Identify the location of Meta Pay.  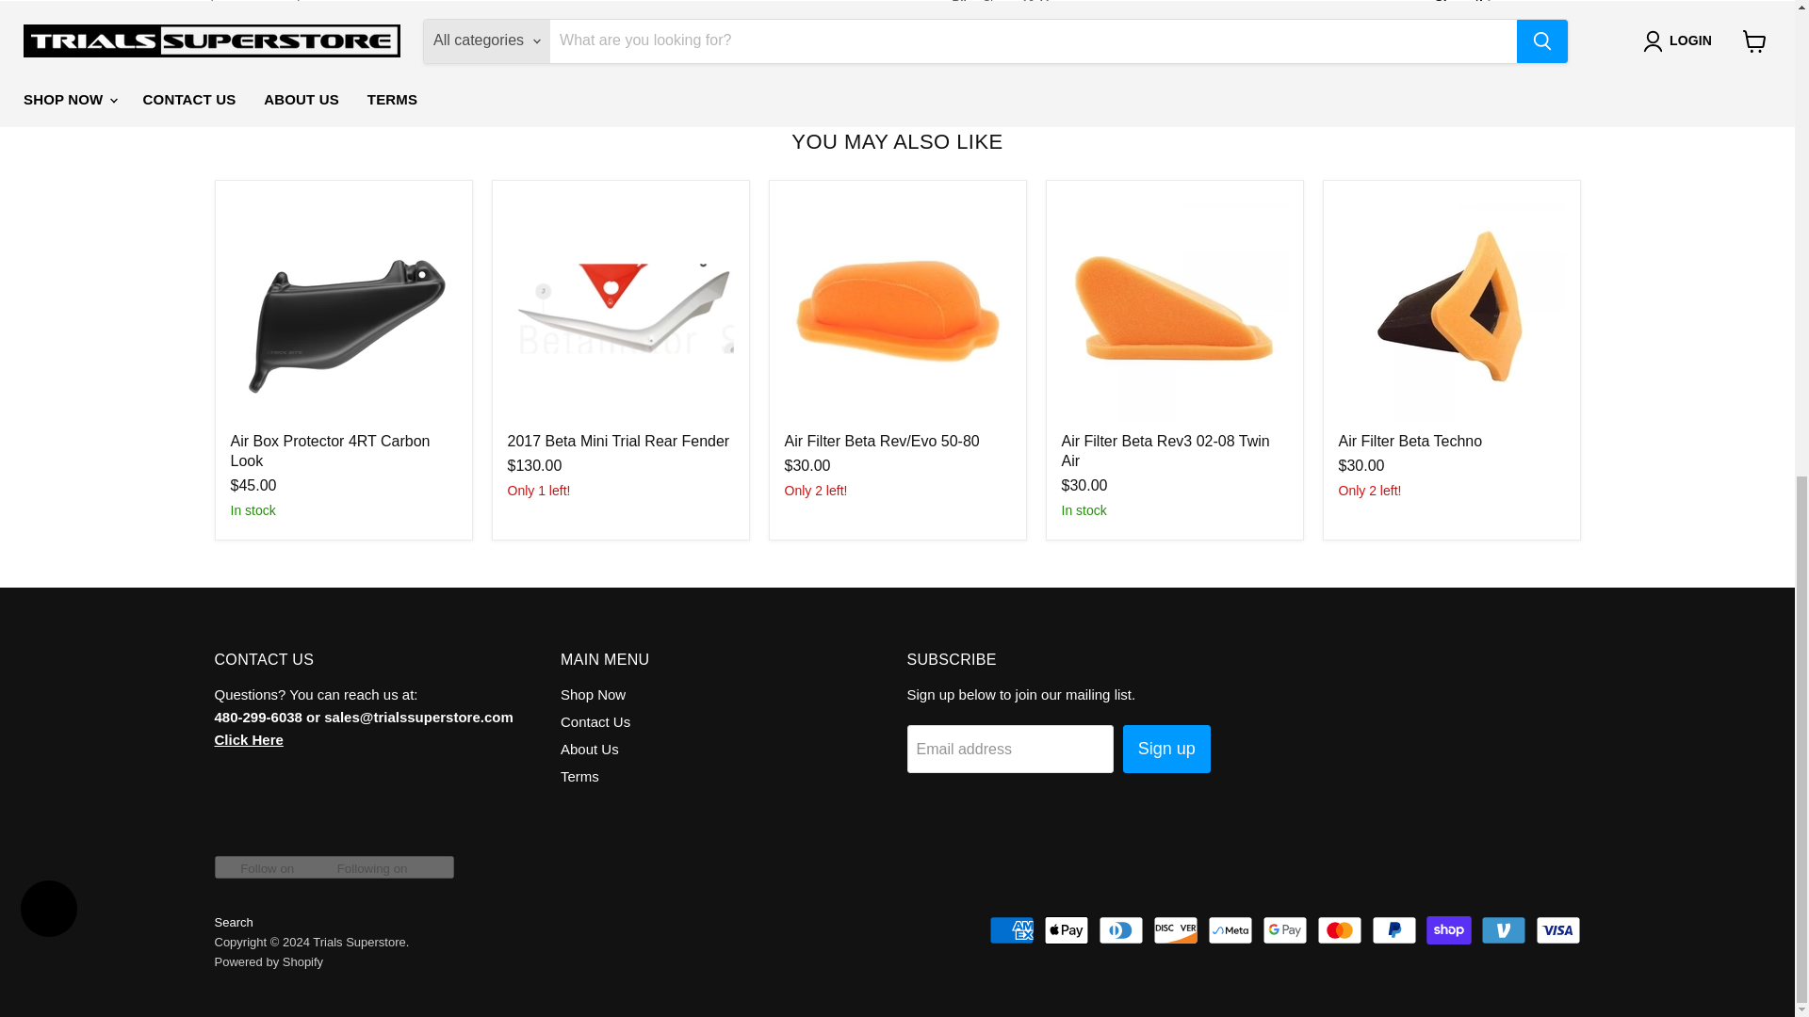
(1230, 930).